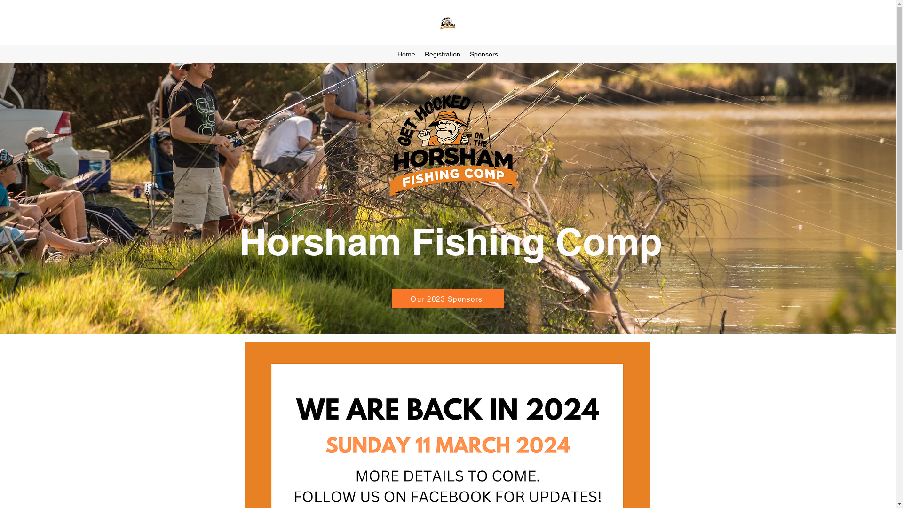 The width and height of the screenshot is (903, 508). Describe the element at coordinates (448, 299) in the screenshot. I see `Our 2023 Sponsors` at that location.